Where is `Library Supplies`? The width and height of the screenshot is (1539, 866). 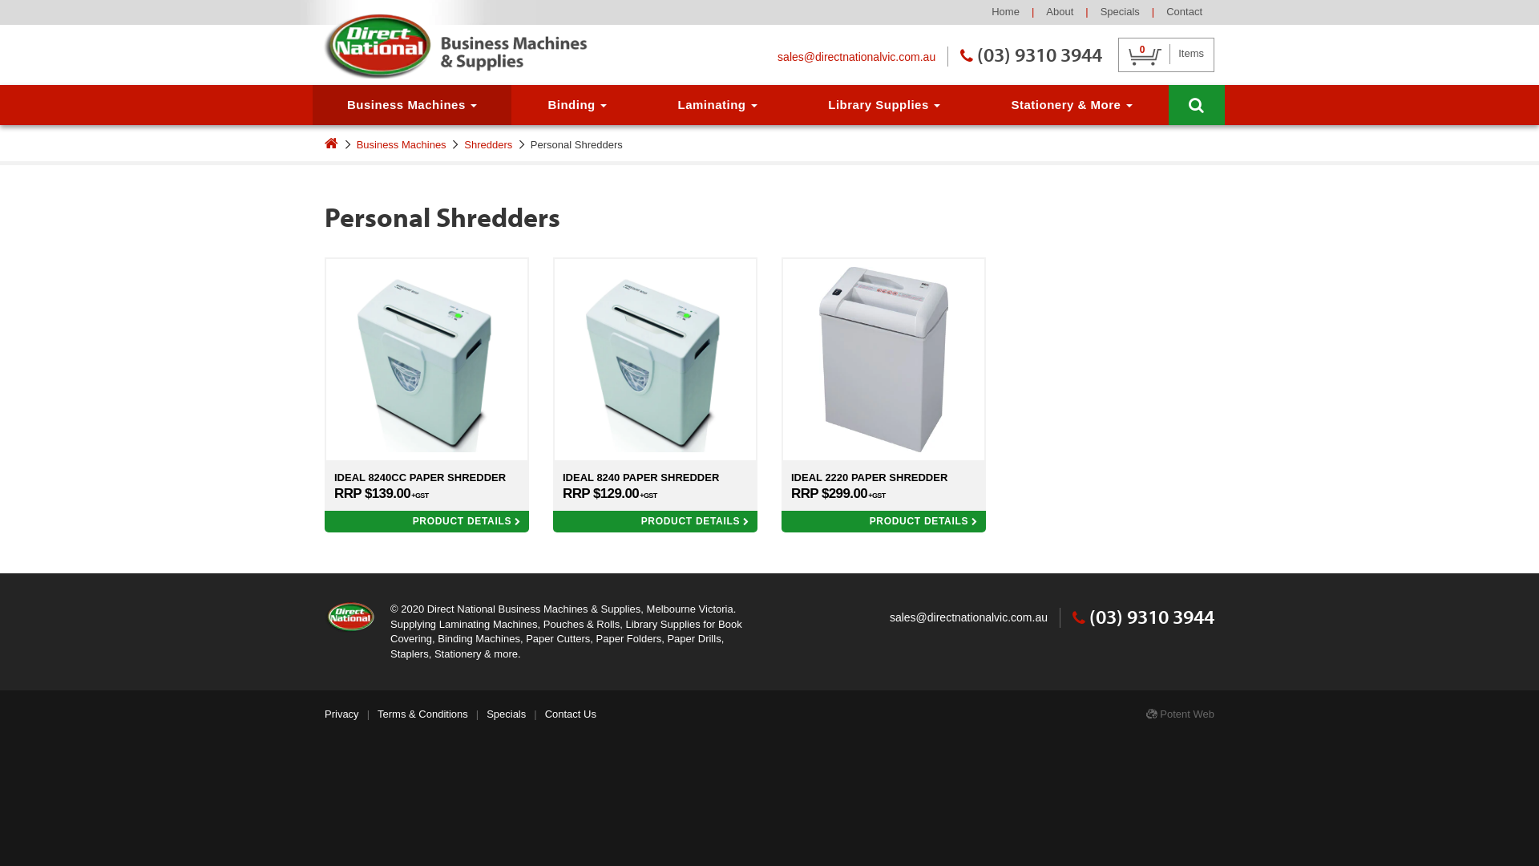
Library Supplies is located at coordinates (662, 624).